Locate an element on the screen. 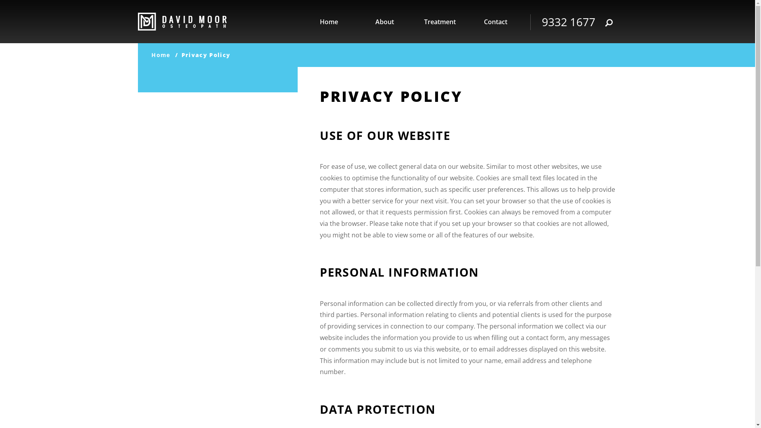  9332 1677 is located at coordinates (568, 22).